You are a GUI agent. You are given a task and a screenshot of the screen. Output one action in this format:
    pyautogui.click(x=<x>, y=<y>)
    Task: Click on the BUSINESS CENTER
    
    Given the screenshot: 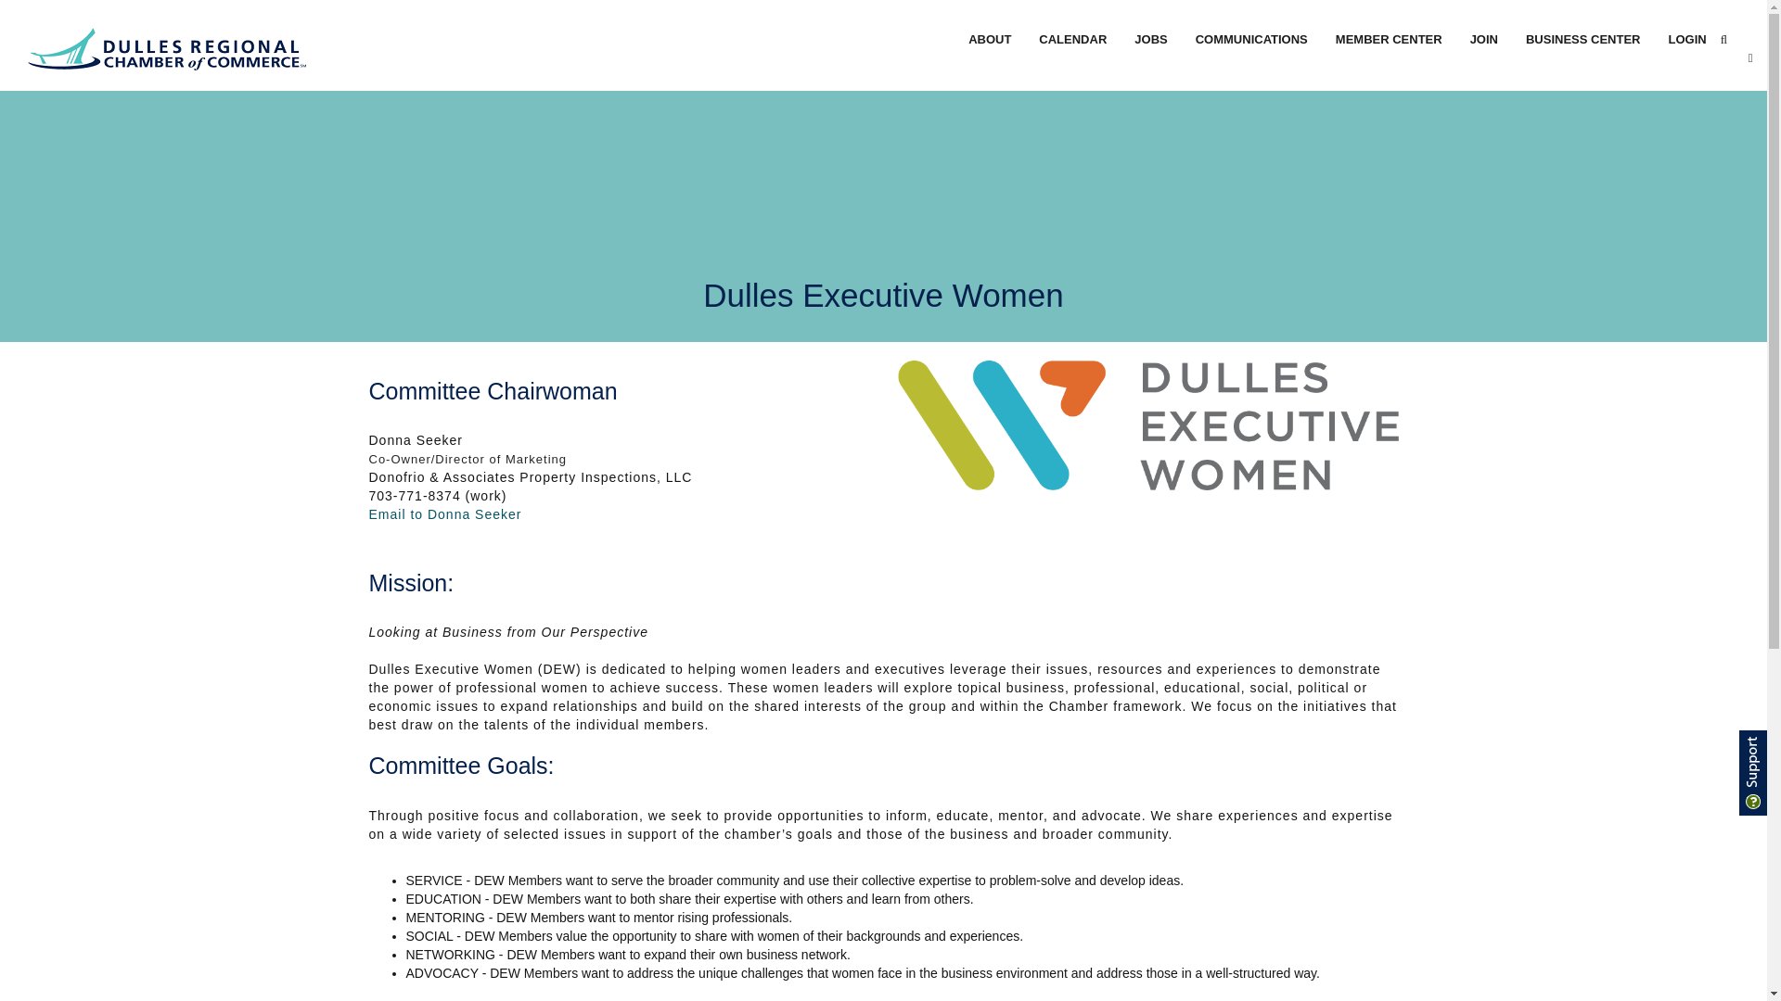 What is the action you would take?
    pyautogui.click(x=1582, y=39)
    